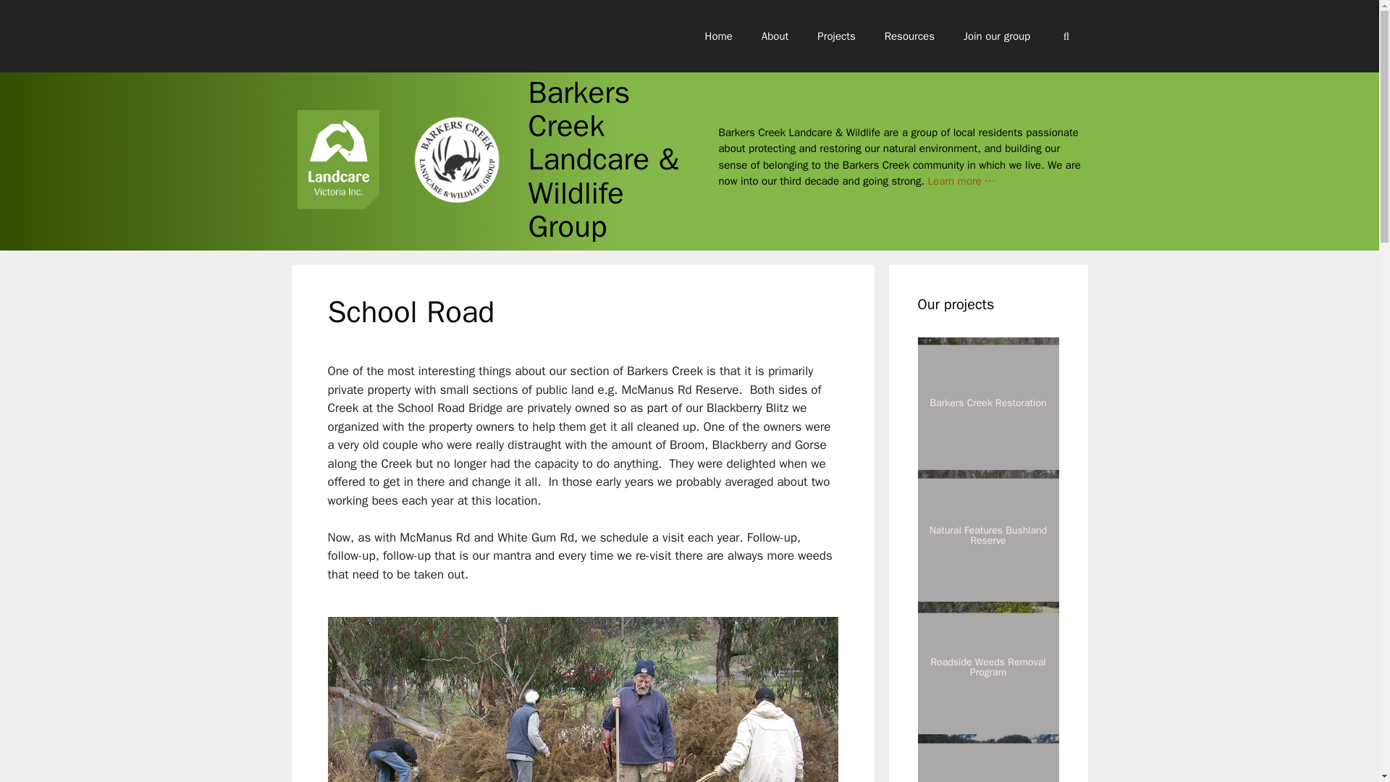 The image size is (1390, 782). What do you see at coordinates (582, 699) in the screenshot?
I see `What do you mean there is a lot of Gorse?` at bounding box center [582, 699].